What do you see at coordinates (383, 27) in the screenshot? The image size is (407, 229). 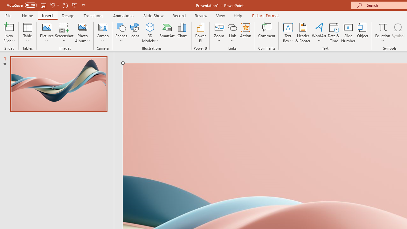 I see `Equation` at bounding box center [383, 27].